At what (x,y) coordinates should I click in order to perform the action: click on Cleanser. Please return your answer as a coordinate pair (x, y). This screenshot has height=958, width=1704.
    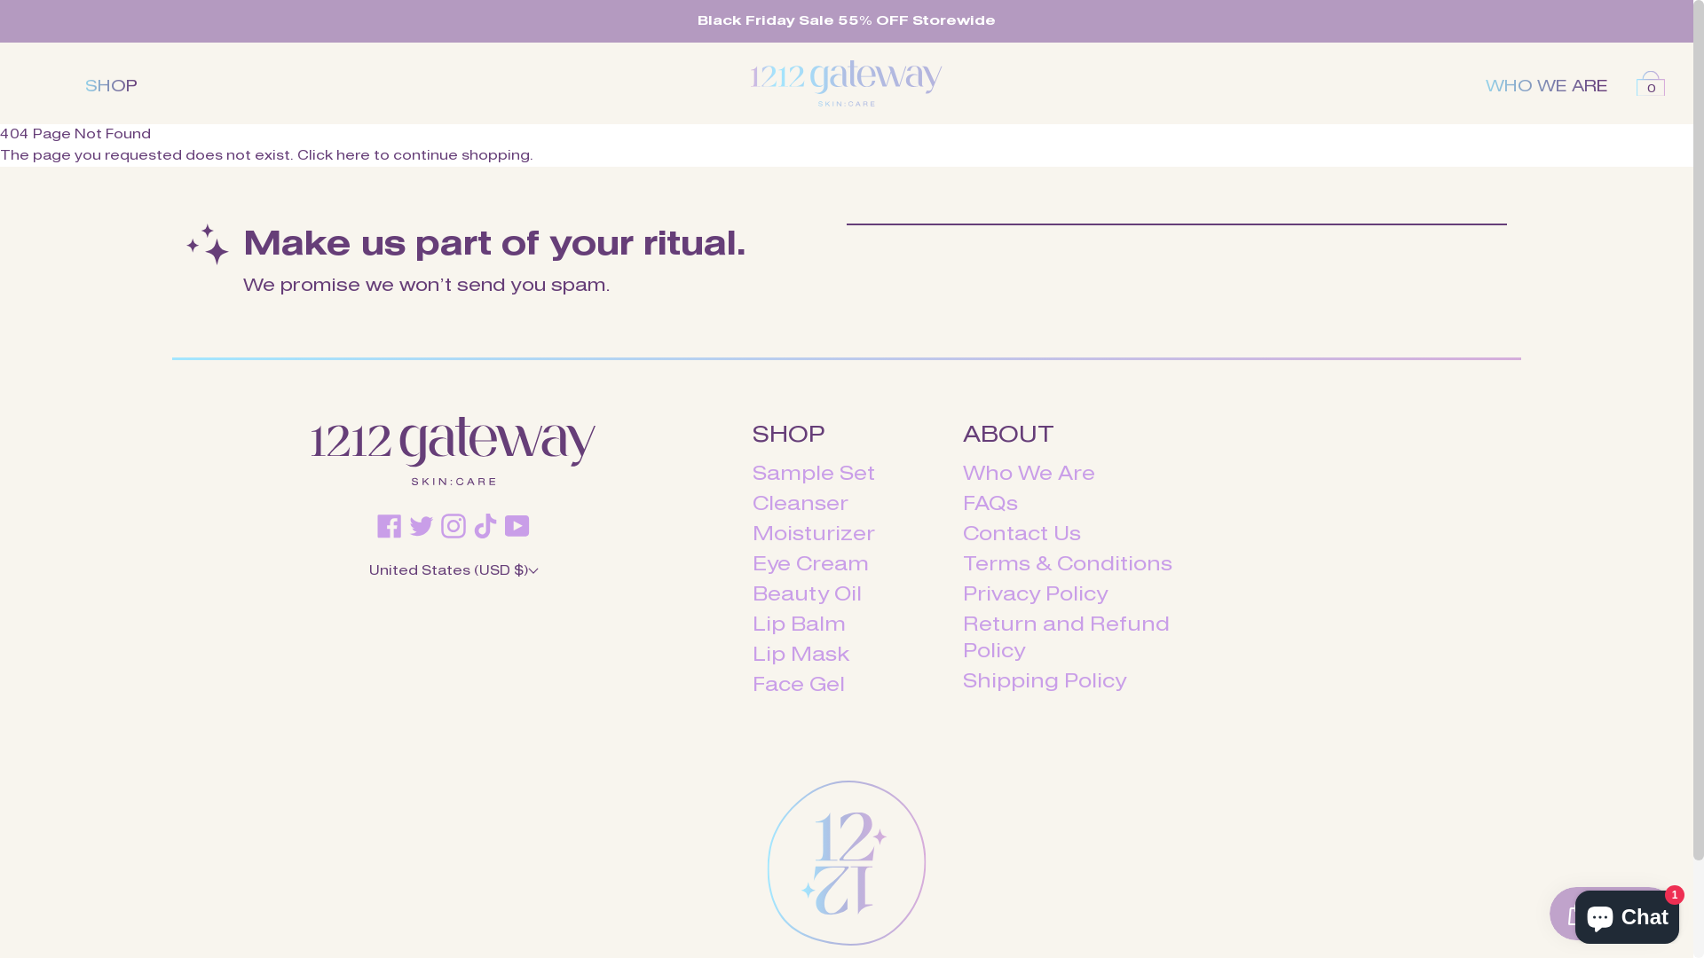
    Looking at the image, I should click on (801, 506).